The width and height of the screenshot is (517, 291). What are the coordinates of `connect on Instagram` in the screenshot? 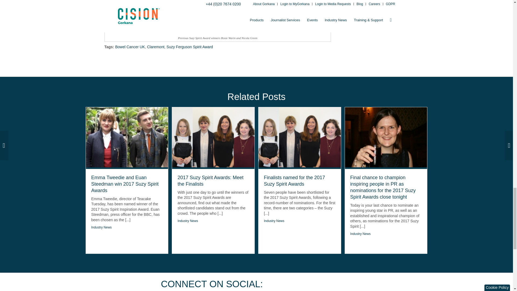 It's located at (343, 284).